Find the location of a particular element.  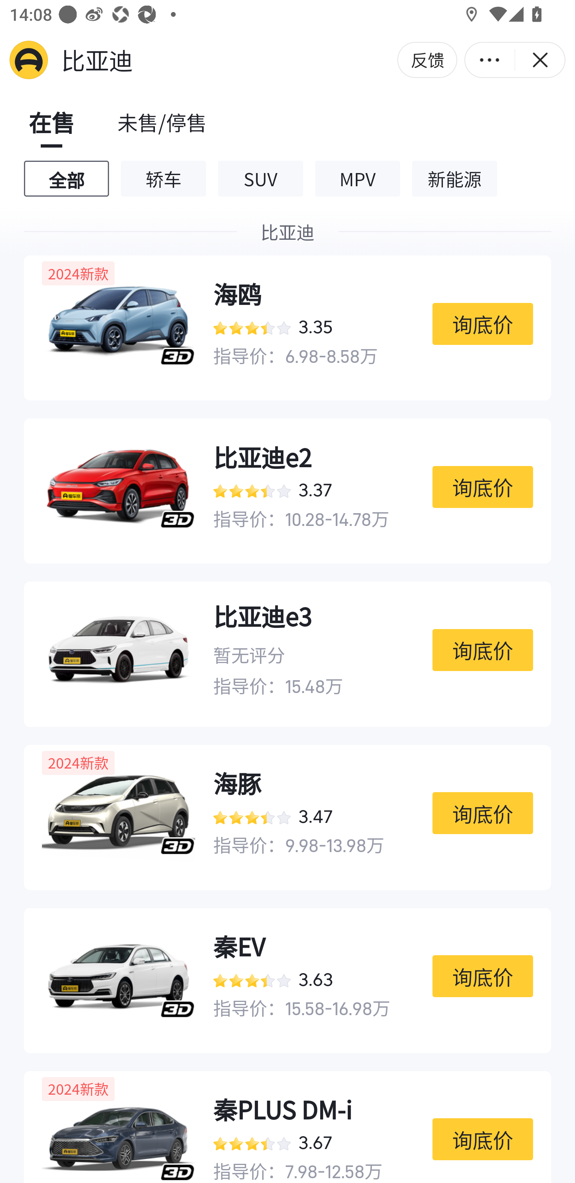

反馈 is located at coordinates (427, 60).